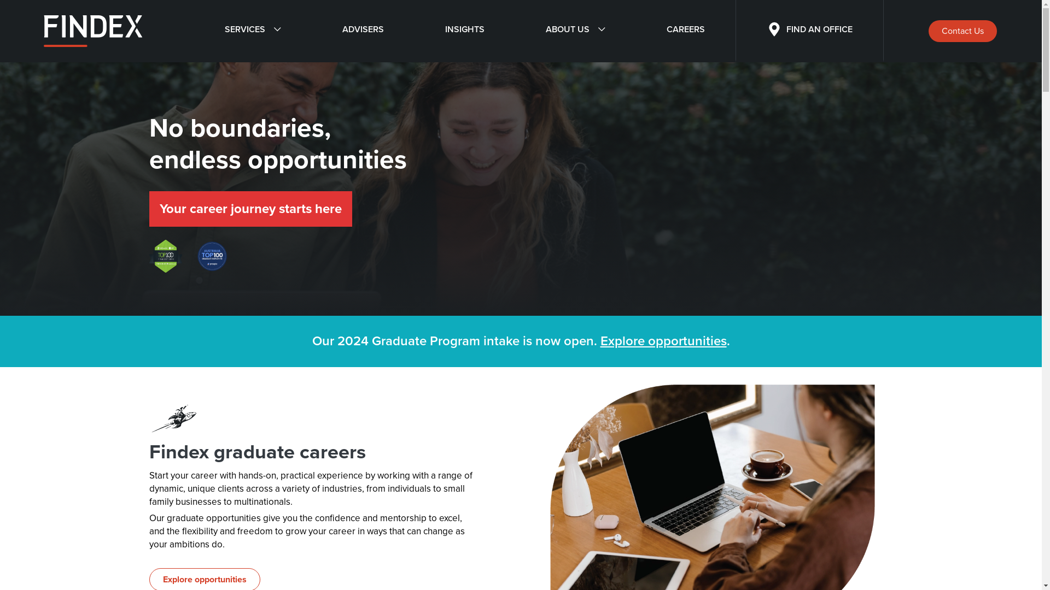  Describe the element at coordinates (253, 31) in the screenshot. I see `SERVICES` at that location.